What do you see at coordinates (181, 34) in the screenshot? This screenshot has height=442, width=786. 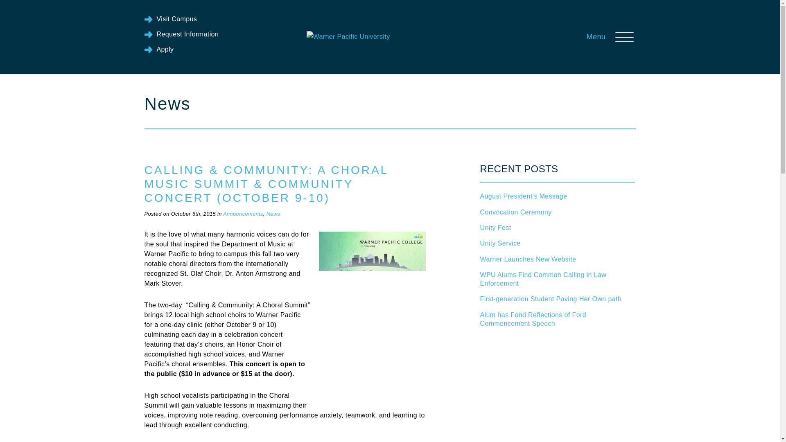 I see `View the Request Information page` at bounding box center [181, 34].